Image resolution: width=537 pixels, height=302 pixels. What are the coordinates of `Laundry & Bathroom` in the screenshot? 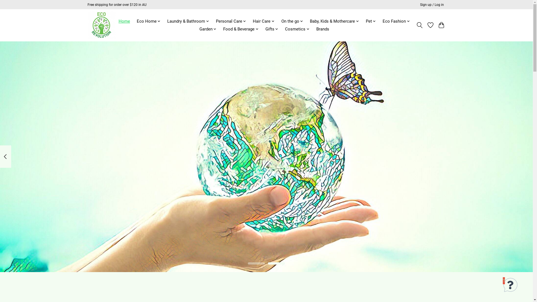 It's located at (188, 22).